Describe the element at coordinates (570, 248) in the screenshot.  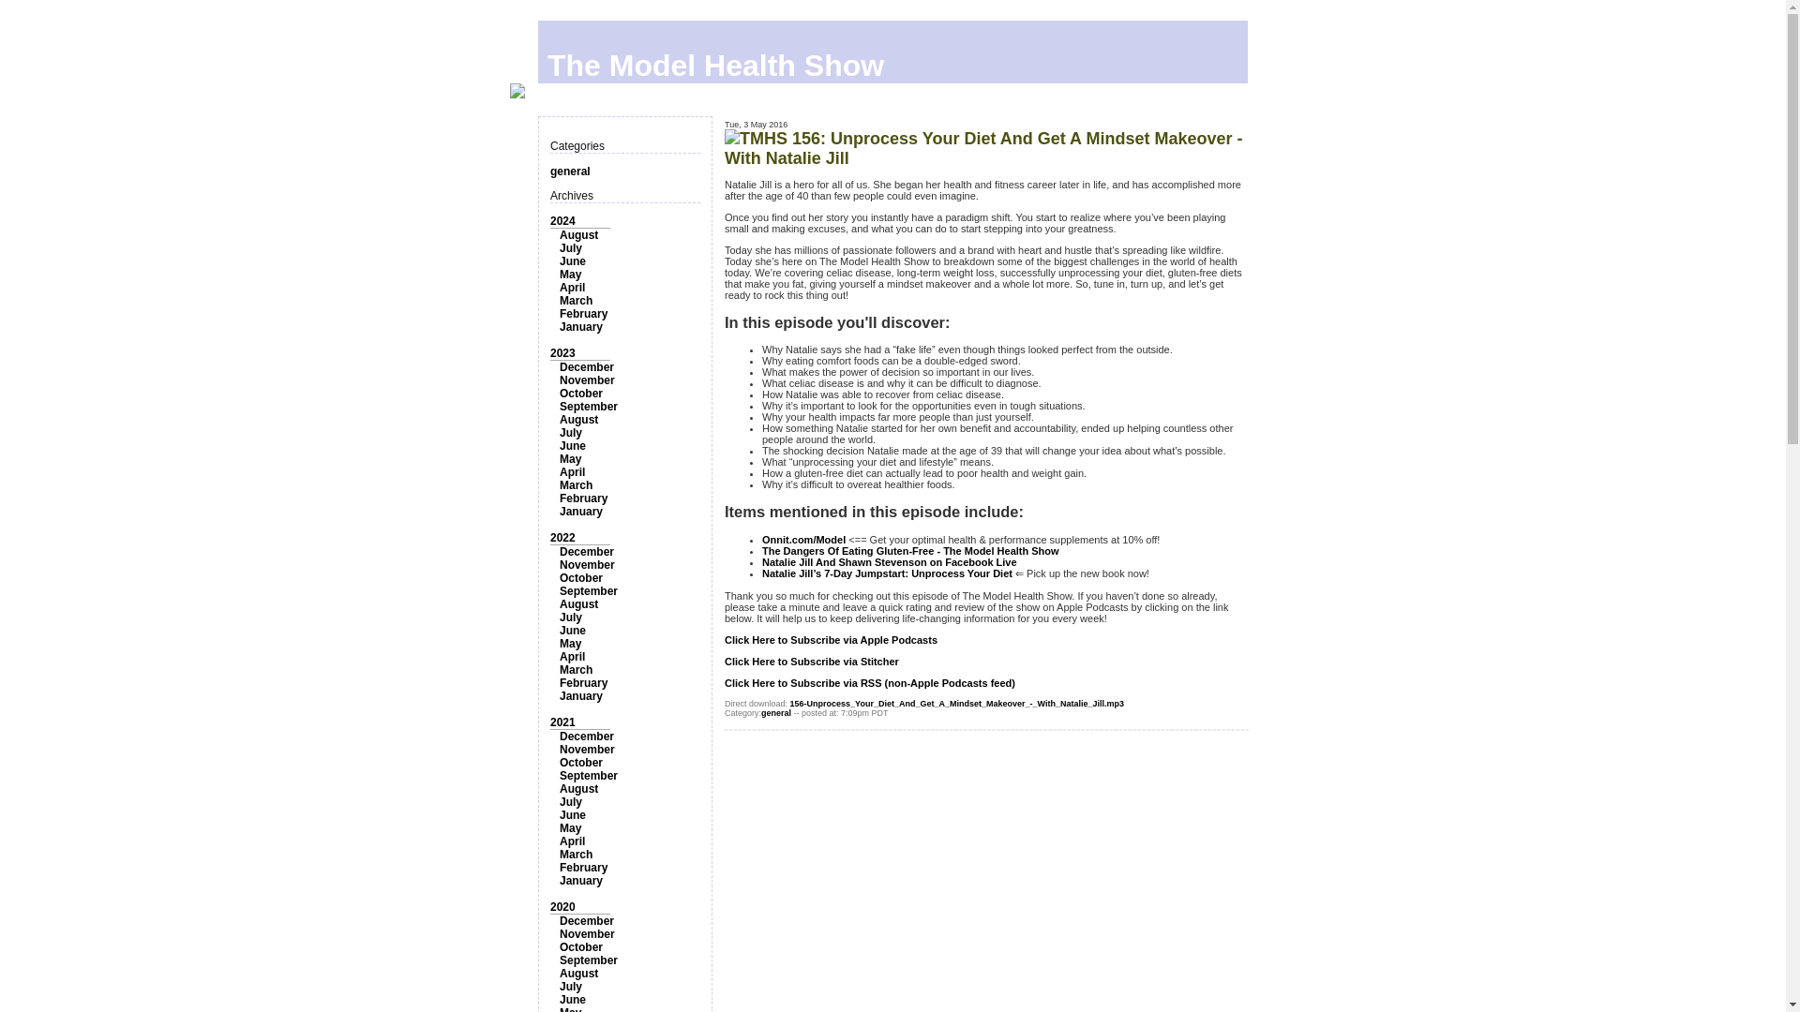
I see `July` at that location.